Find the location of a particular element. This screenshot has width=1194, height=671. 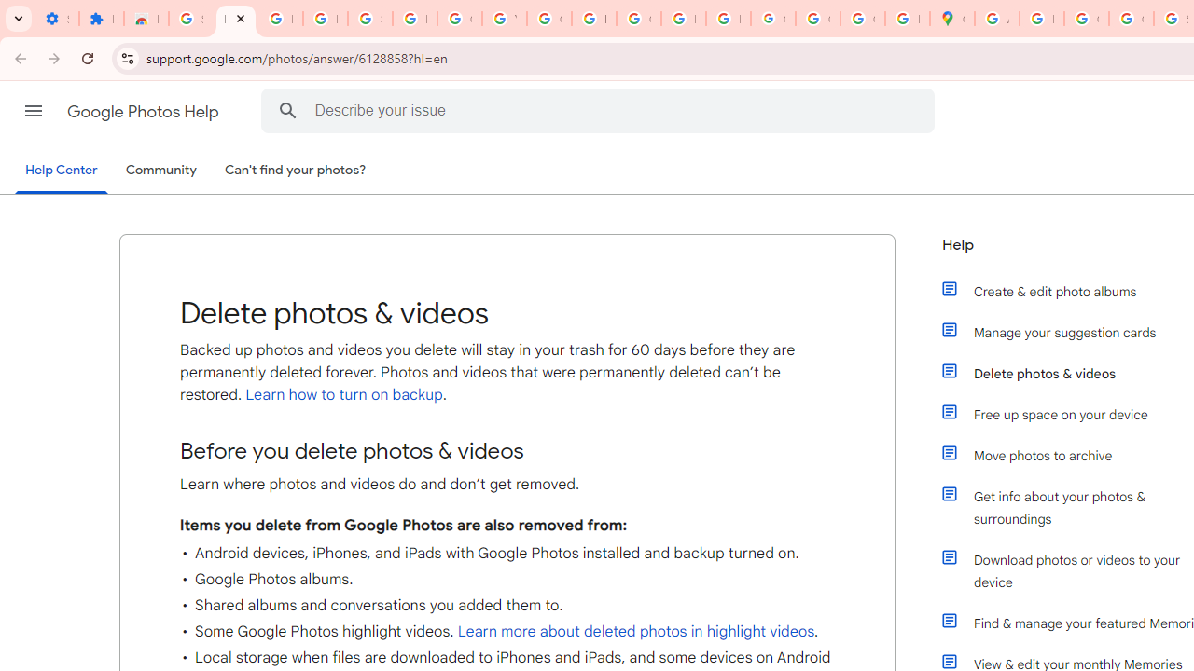

Reviews: Helix Fruit Jump Arcade Game is located at coordinates (146, 19).